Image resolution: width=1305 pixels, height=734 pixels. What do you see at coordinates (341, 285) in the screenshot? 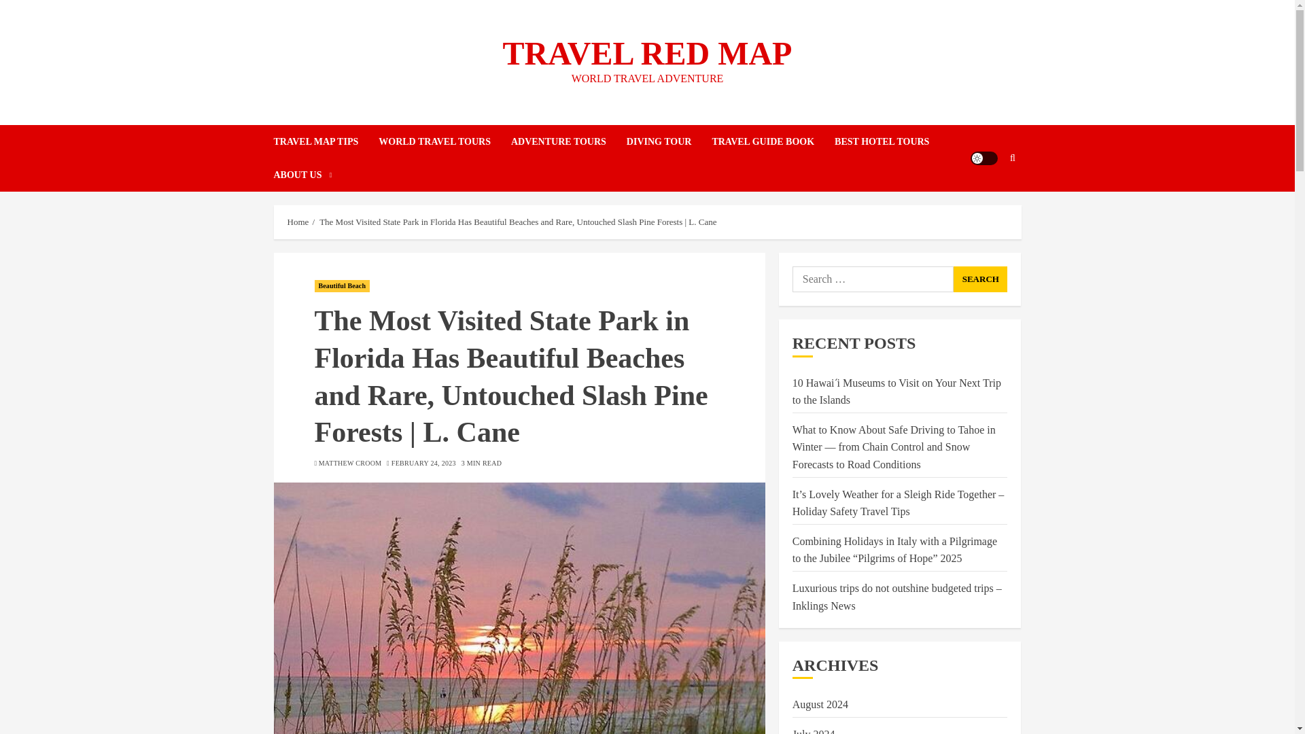
I see `Beautiful Beach` at bounding box center [341, 285].